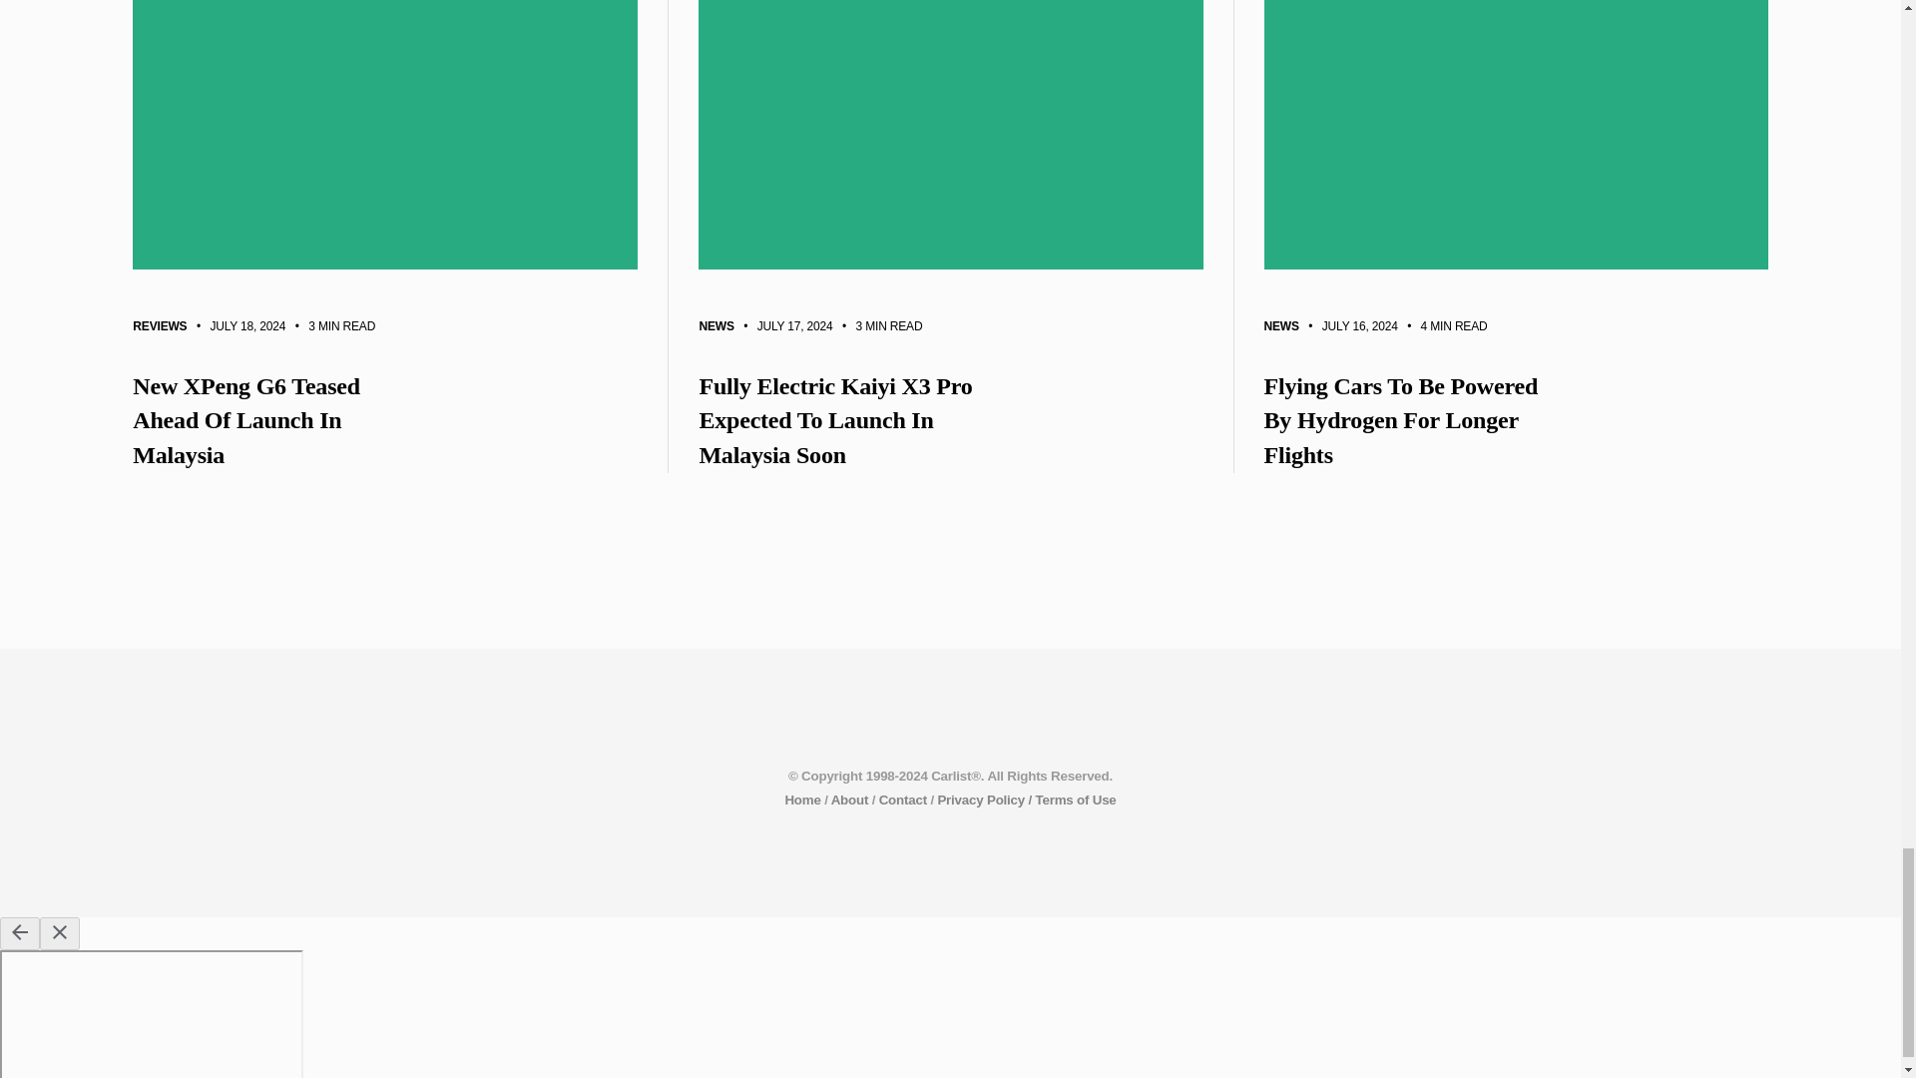 The height and width of the screenshot is (1078, 1916). I want to click on NEWS, so click(1280, 325).